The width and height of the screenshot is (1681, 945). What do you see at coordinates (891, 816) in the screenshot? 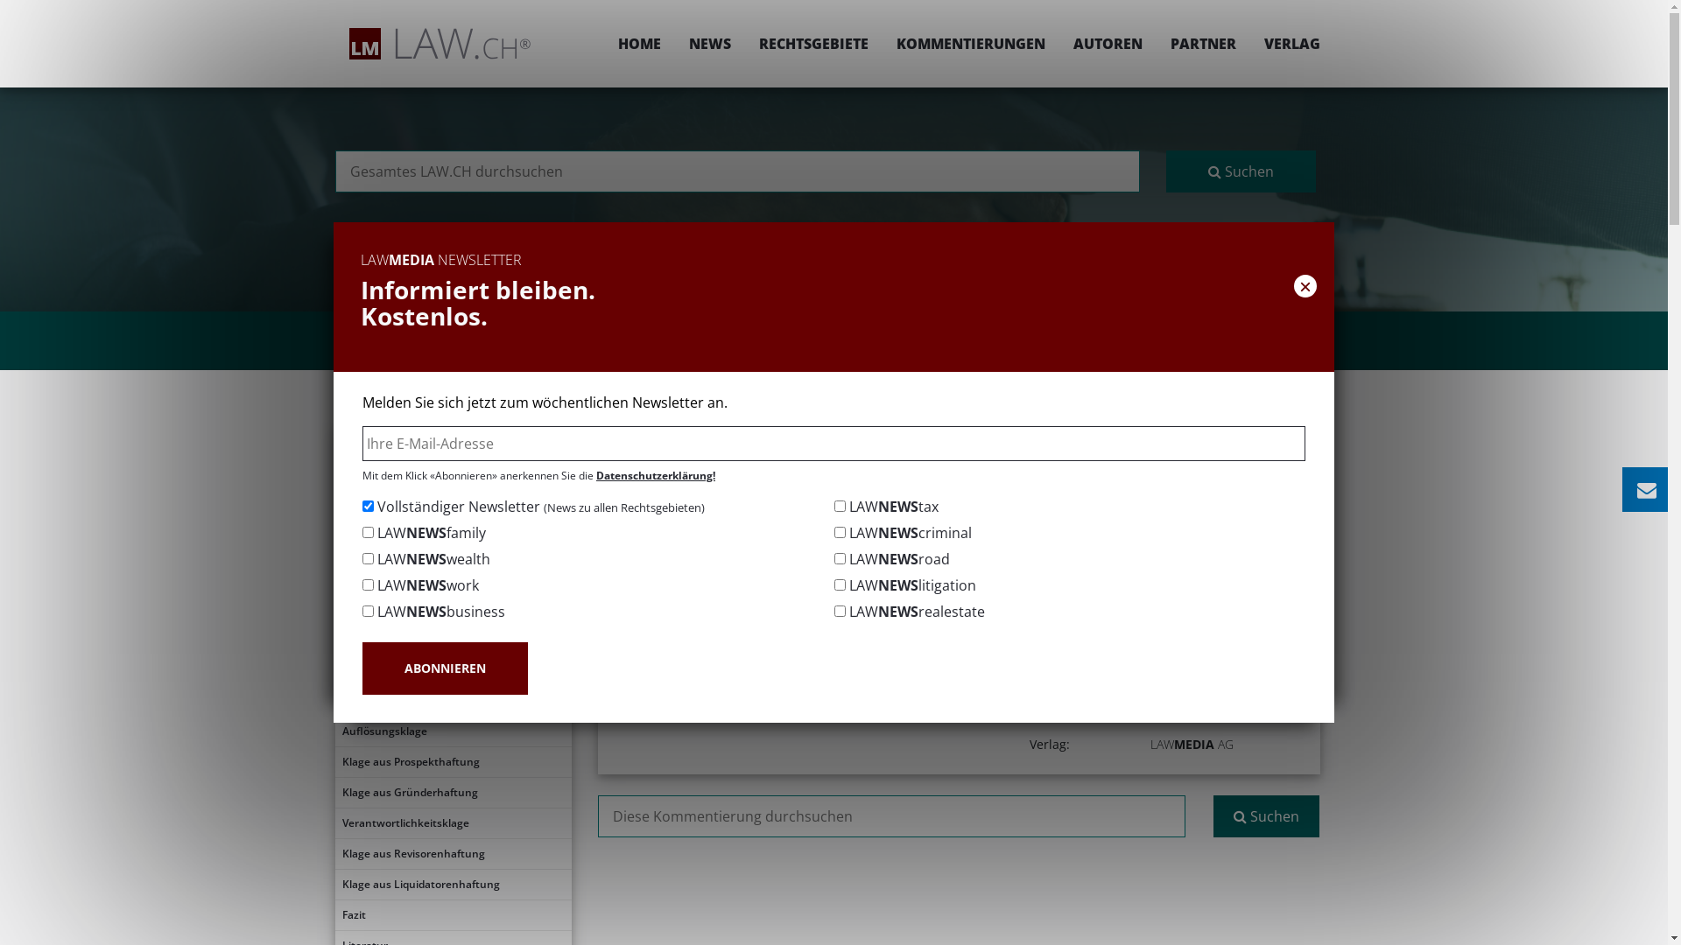
I see `Suchen nach:` at bounding box center [891, 816].